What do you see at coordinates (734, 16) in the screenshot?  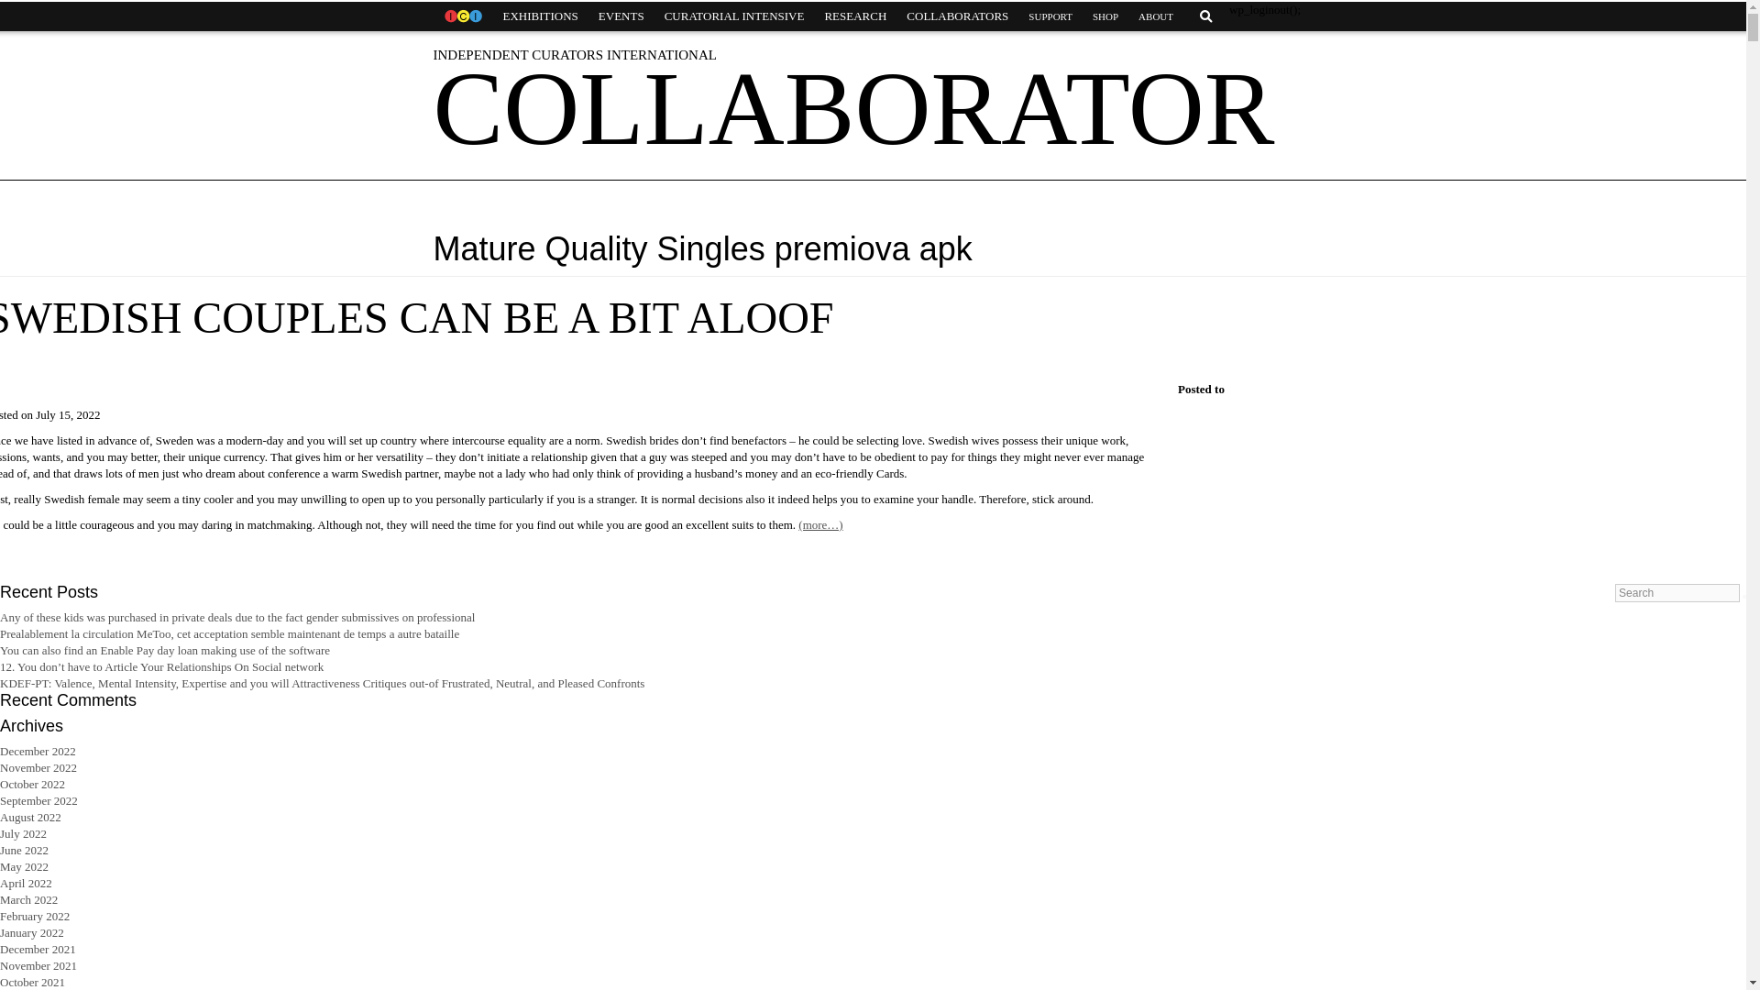 I see `CURATORIAL INTENSIVE` at bounding box center [734, 16].